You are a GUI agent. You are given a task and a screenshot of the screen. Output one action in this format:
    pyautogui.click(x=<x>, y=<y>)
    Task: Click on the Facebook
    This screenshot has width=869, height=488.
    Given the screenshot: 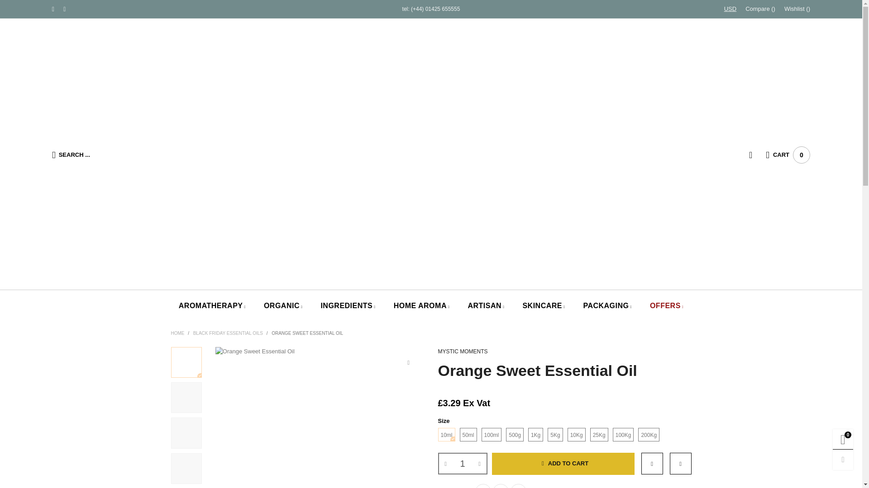 What is the action you would take?
    pyautogui.click(x=64, y=9)
    